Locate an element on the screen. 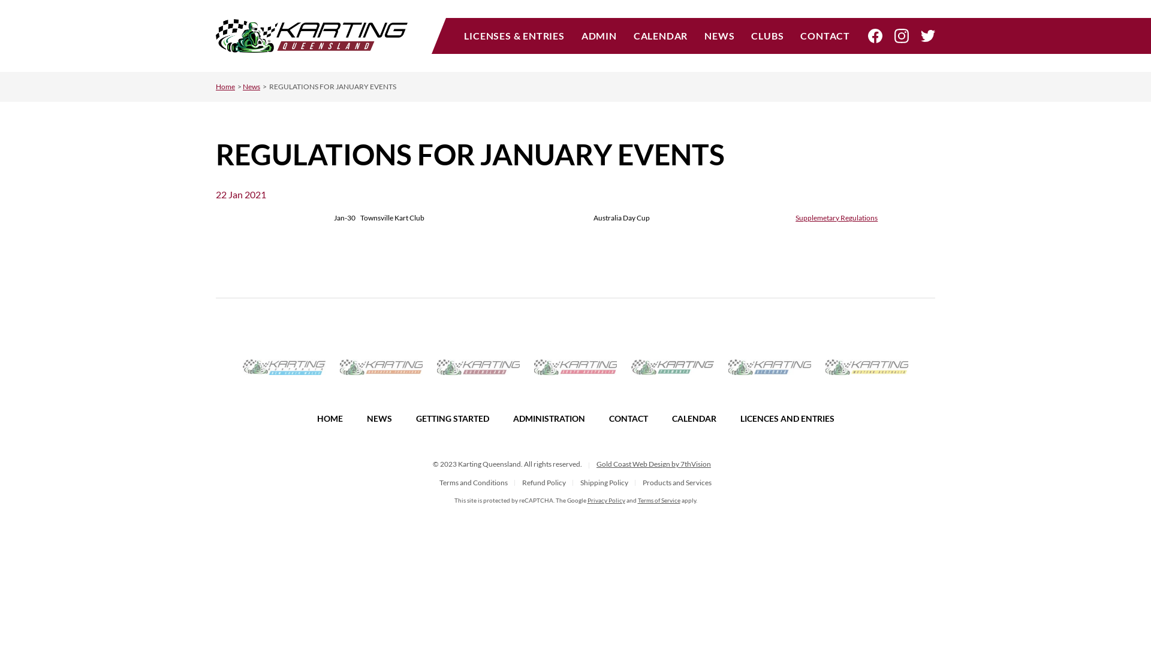  LICENCES AND ENTRIES is located at coordinates (787, 418).